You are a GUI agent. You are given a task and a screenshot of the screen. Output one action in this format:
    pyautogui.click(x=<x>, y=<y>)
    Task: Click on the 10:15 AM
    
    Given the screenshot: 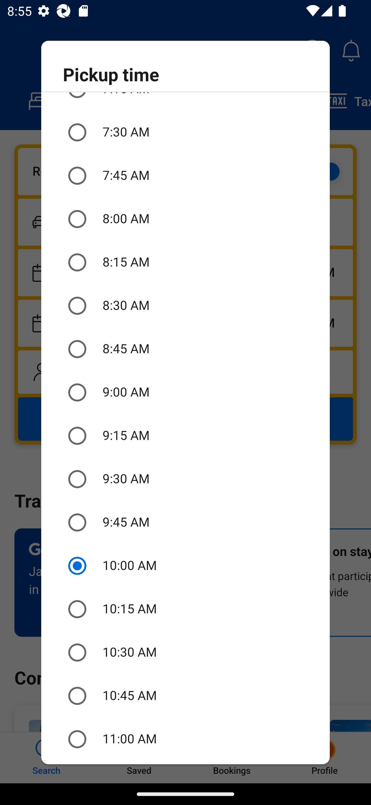 What is the action you would take?
    pyautogui.click(x=185, y=609)
    